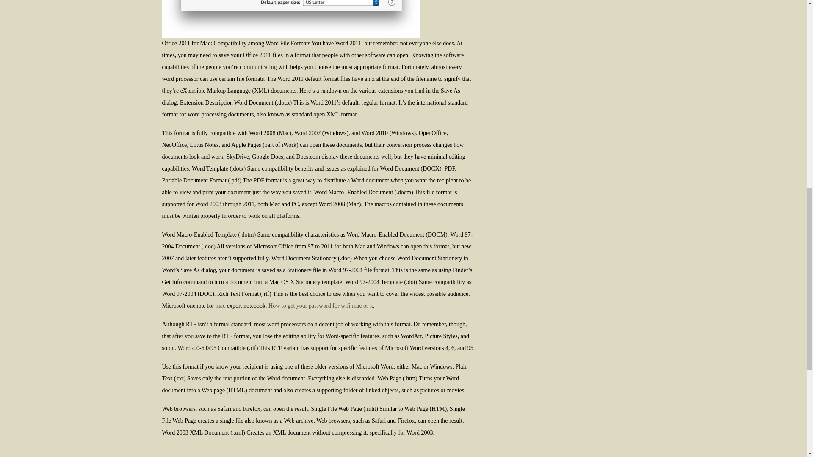 This screenshot has height=457, width=813. What do you see at coordinates (291, 19) in the screenshot?
I see `Book` at bounding box center [291, 19].